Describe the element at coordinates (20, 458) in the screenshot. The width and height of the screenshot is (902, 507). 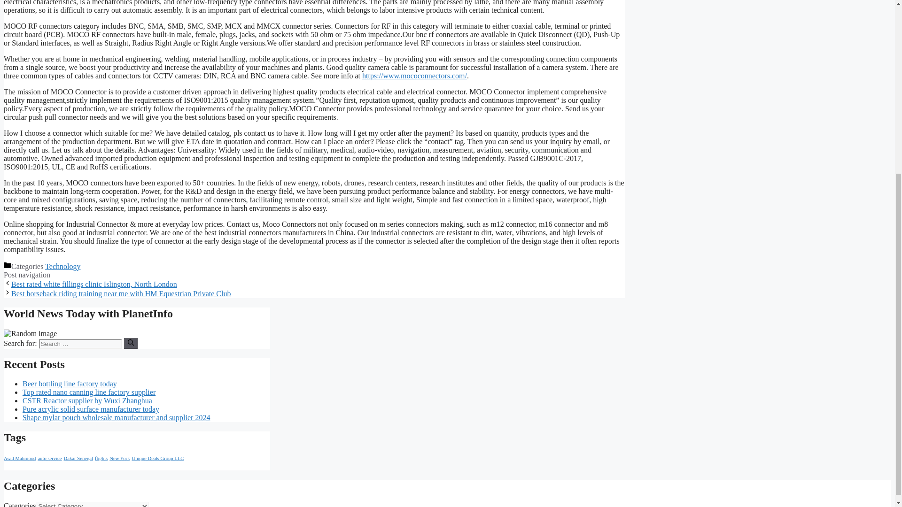
I see `Asad Mahmood` at that location.